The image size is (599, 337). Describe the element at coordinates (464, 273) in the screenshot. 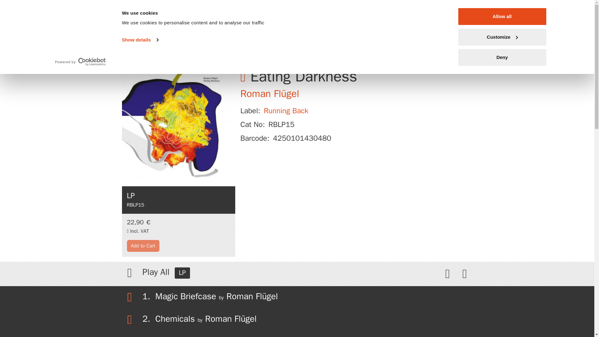

I see `Play next song` at that location.